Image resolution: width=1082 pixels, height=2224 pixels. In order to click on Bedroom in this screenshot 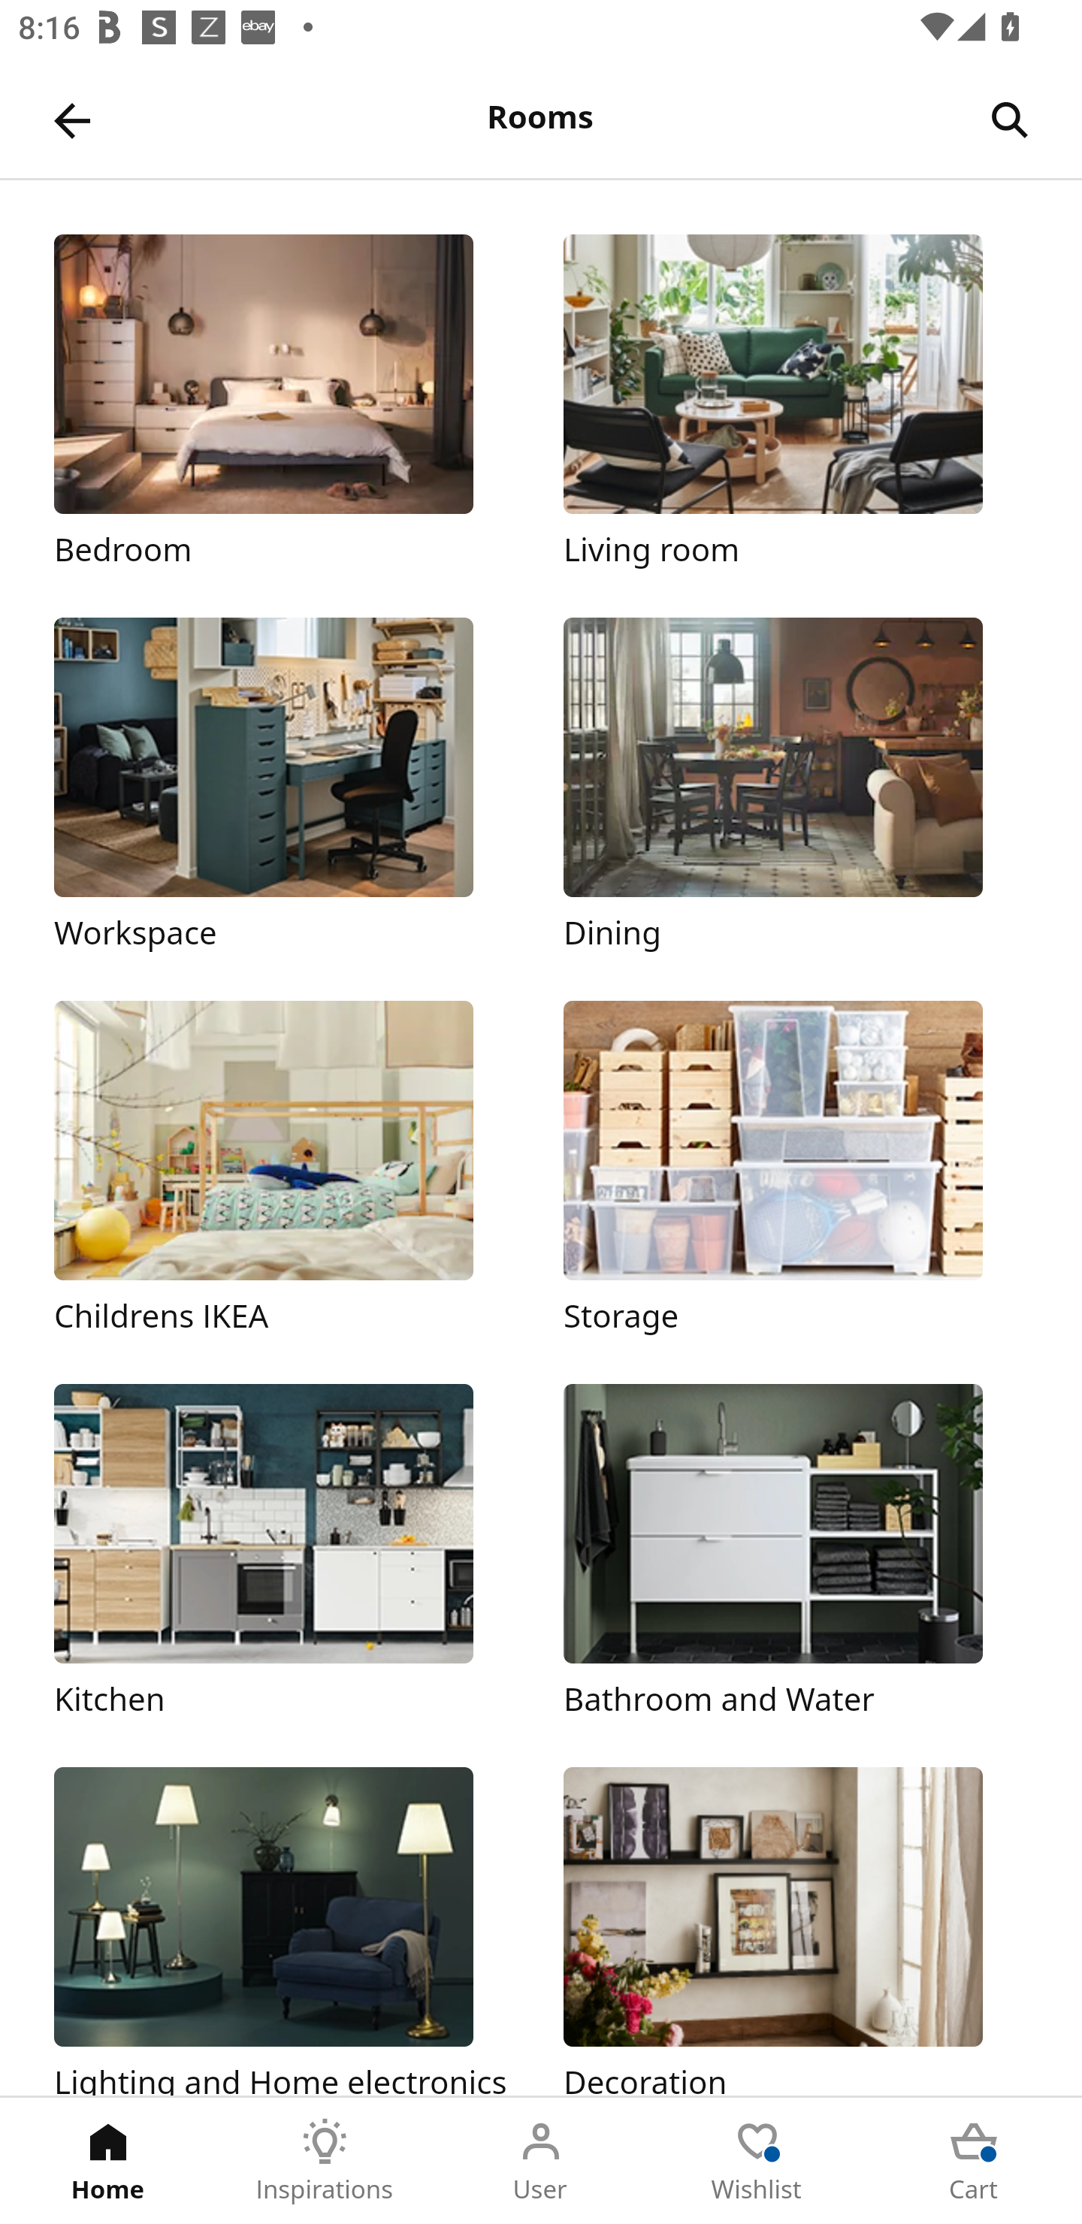, I will do `click(286, 402)`.